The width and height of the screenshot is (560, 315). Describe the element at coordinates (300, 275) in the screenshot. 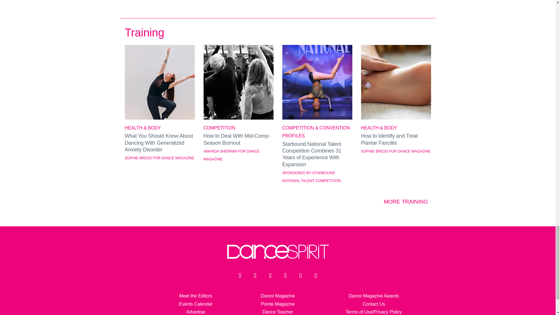

I see `Follow on LinkedIn` at that location.